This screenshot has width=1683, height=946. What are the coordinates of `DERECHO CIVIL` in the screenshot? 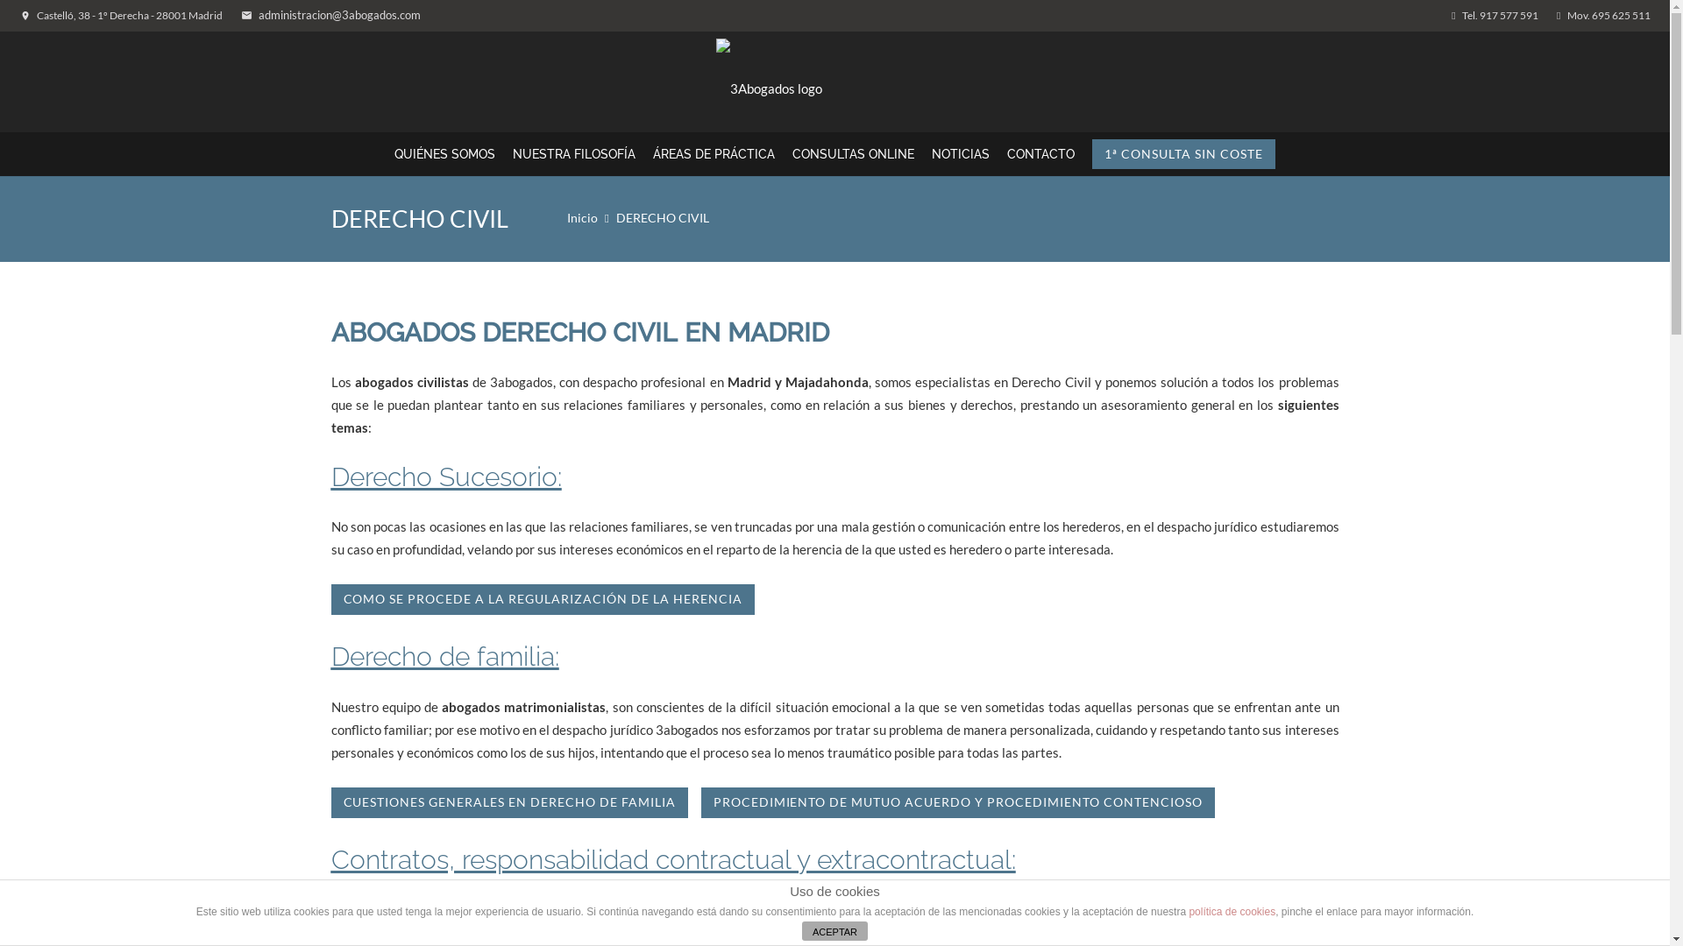 It's located at (663, 218).